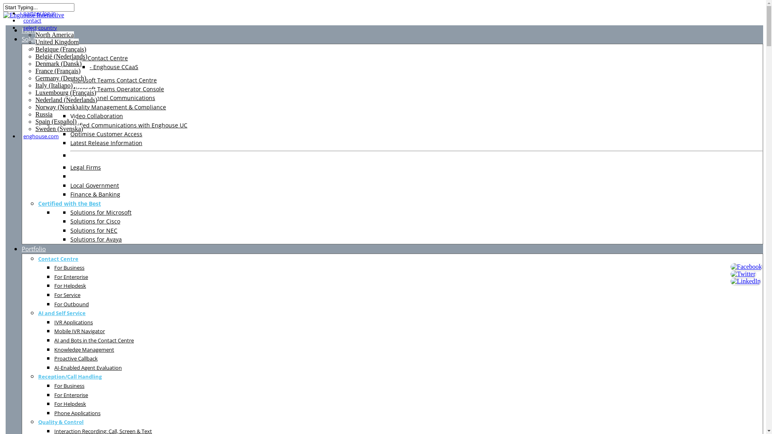 The image size is (772, 434). Describe the element at coordinates (41, 136) in the screenshot. I see `enghouse.com` at that location.